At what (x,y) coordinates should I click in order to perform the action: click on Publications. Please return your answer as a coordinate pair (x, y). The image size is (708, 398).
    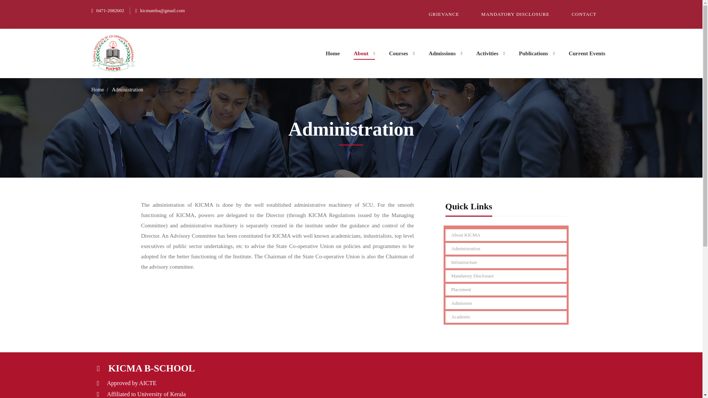
    Looking at the image, I should click on (537, 53).